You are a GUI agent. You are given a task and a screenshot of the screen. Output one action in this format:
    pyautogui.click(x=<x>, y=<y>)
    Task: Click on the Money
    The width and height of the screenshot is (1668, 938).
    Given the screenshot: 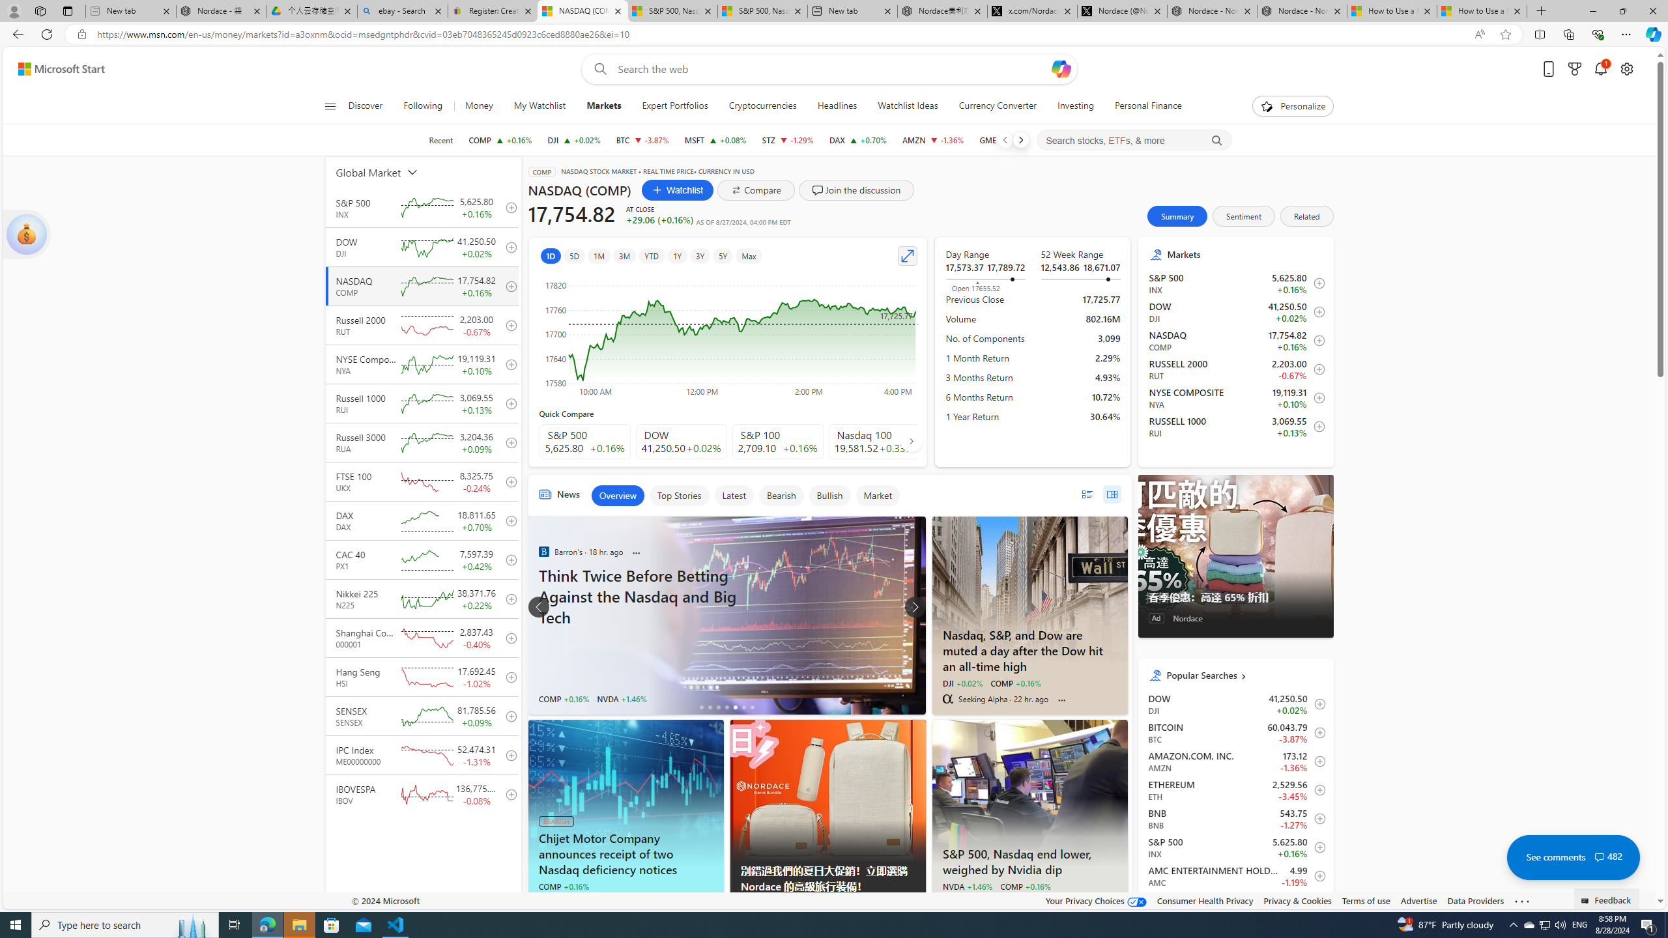 What is the action you would take?
    pyautogui.click(x=478, y=106)
    